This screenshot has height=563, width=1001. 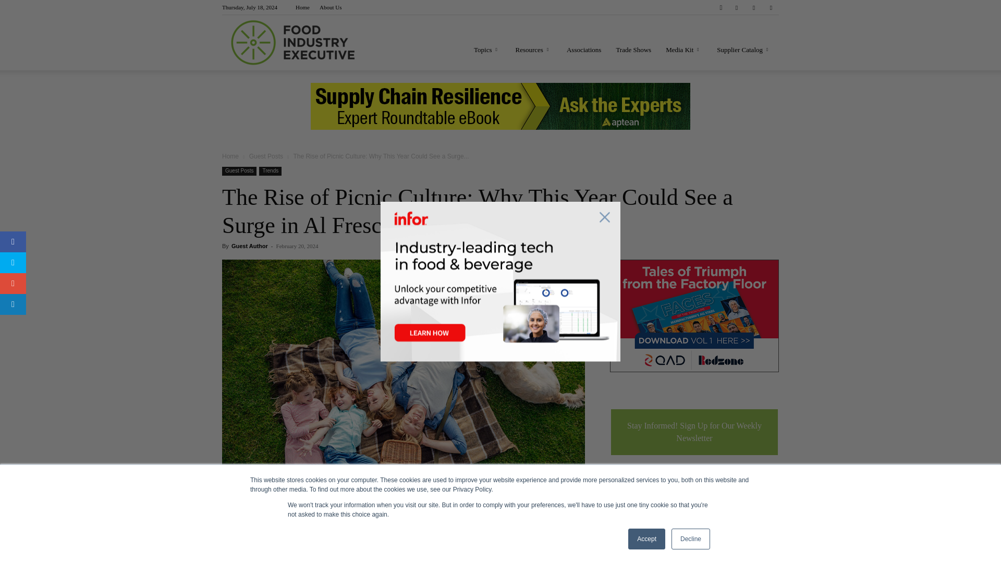 What do you see at coordinates (771, 7) in the screenshot?
I see `Twitter` at bounding box center [771, 7].